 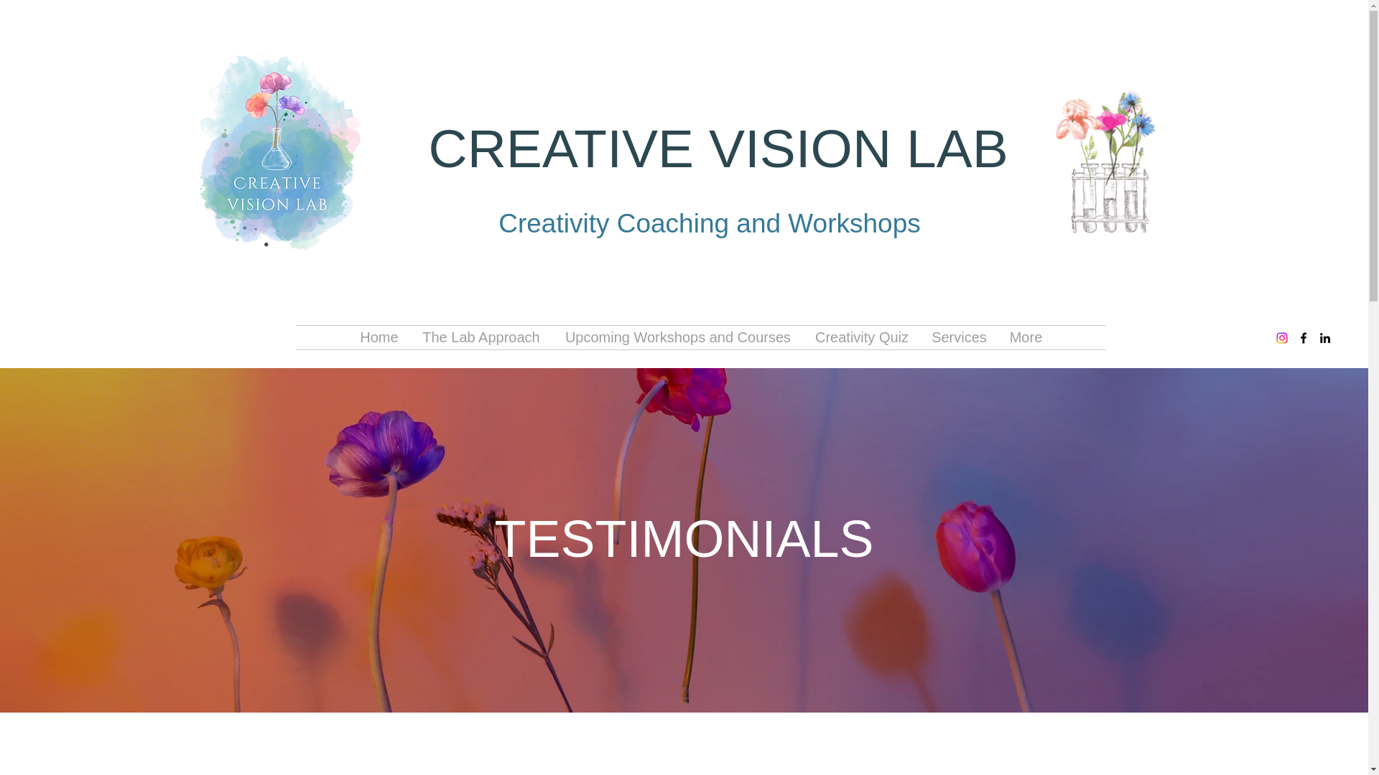 What do you see at coordinates (860, 337) in the screenshot?
I see `Creativity Quiz` at bounding box center [860, 337].